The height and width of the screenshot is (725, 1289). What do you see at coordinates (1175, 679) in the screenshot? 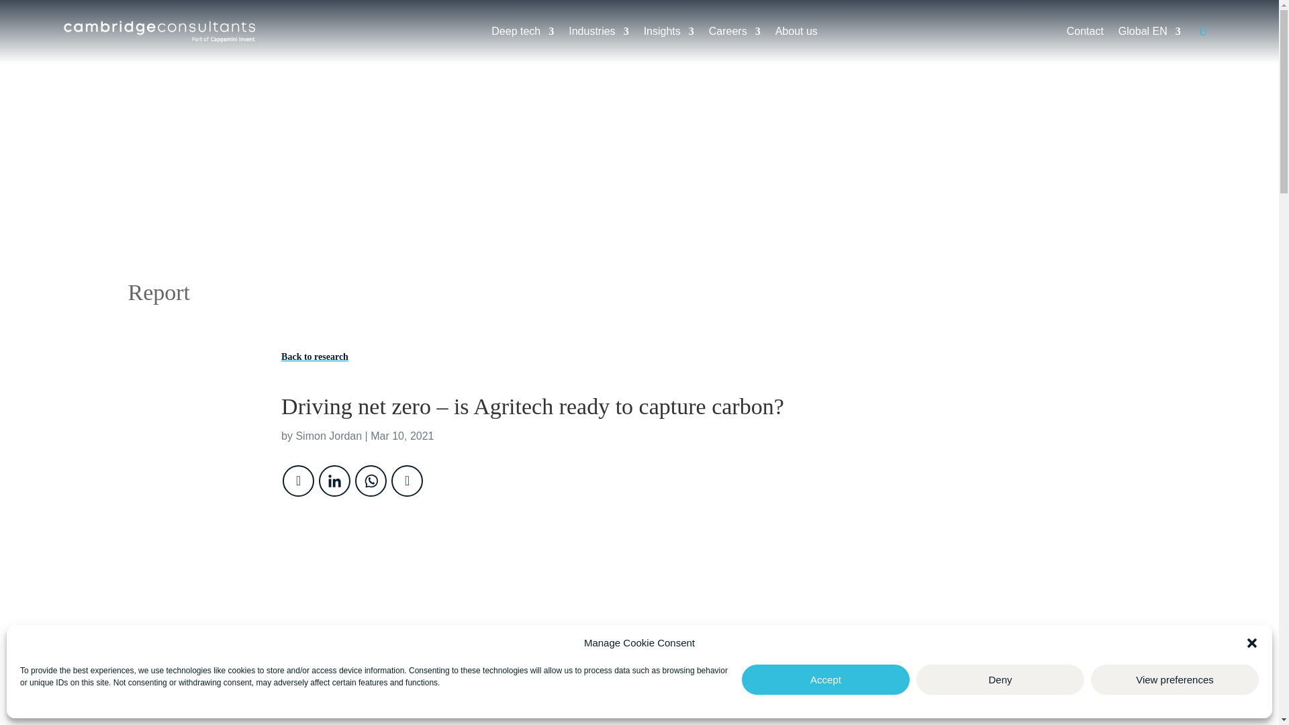
I see `View preferences` at bounding box center [1175, 679].